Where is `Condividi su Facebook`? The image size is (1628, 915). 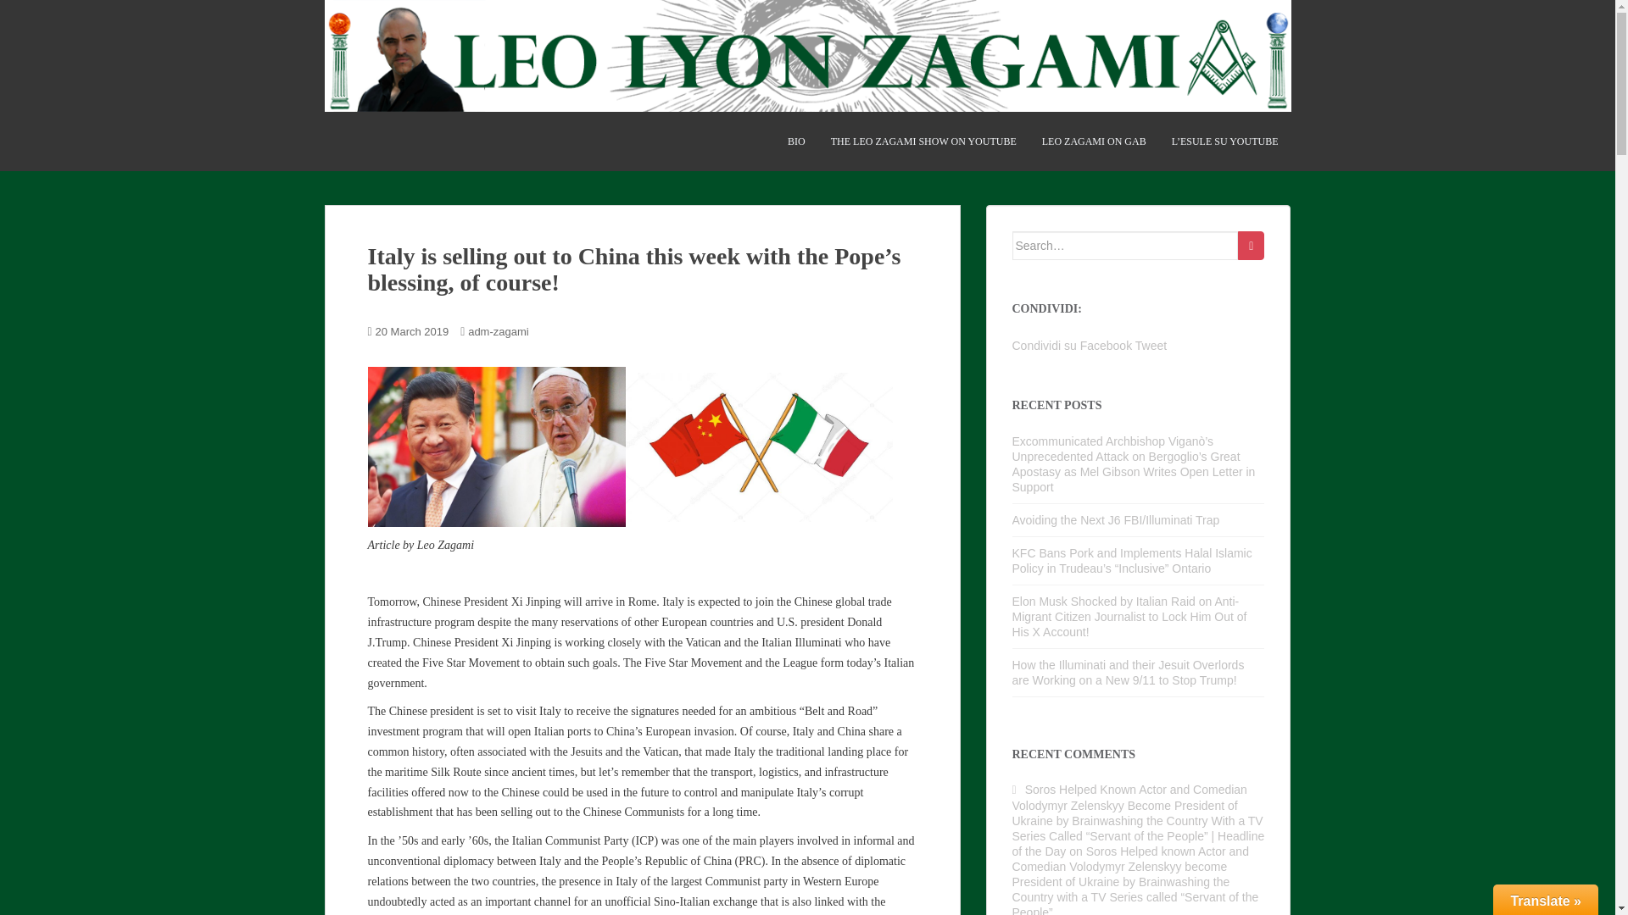
Condividi su Facebook is located at coordinates (1073, 345).